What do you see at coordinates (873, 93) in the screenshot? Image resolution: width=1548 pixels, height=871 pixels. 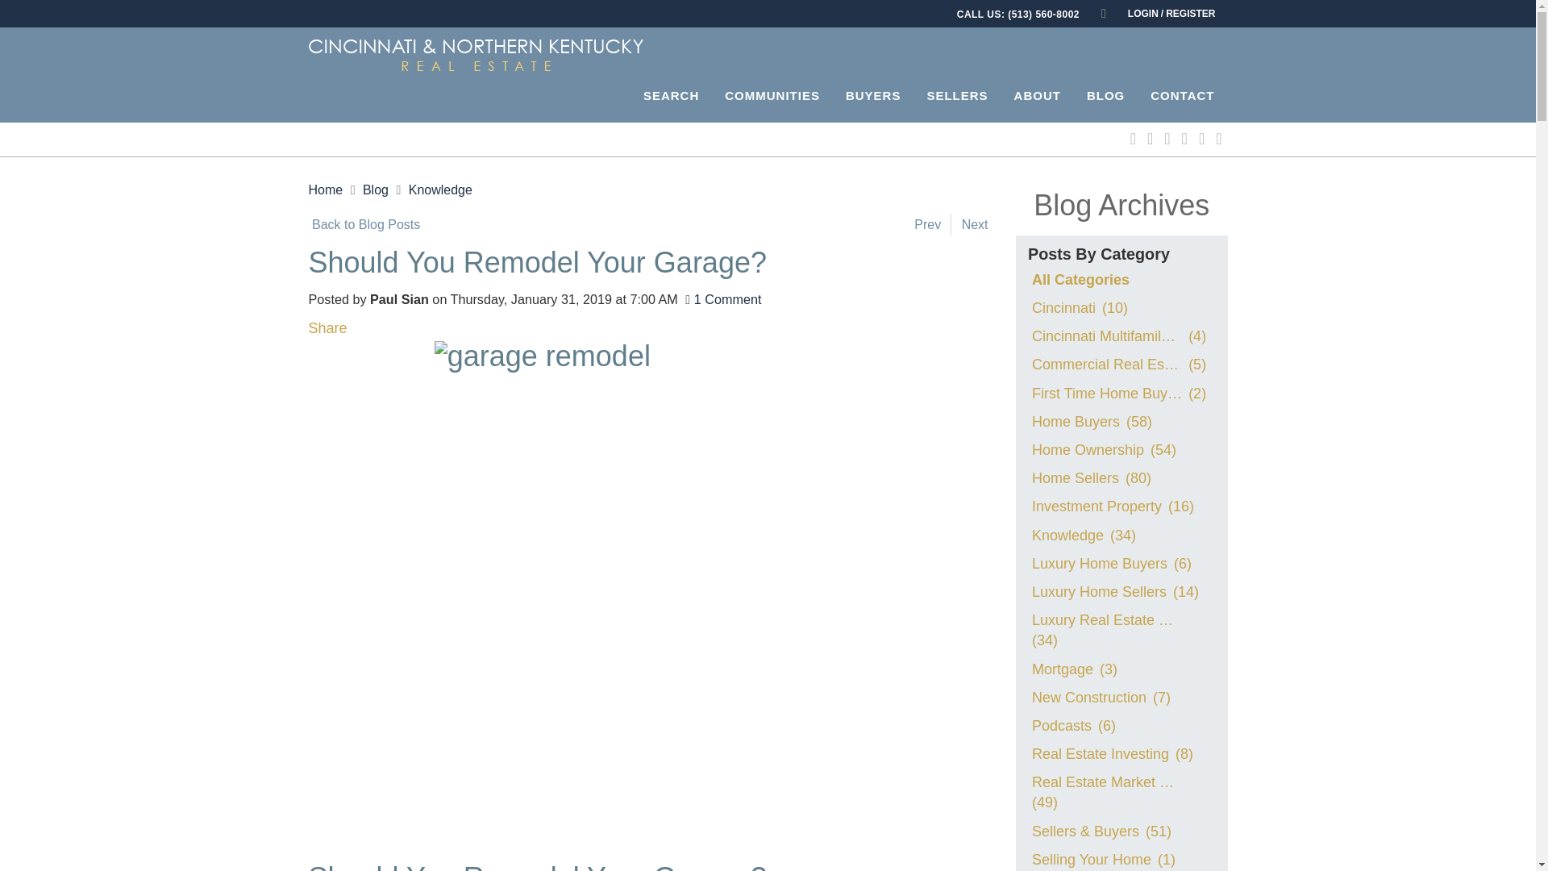 I see `BUYERS` at bounding box center [873, 93].